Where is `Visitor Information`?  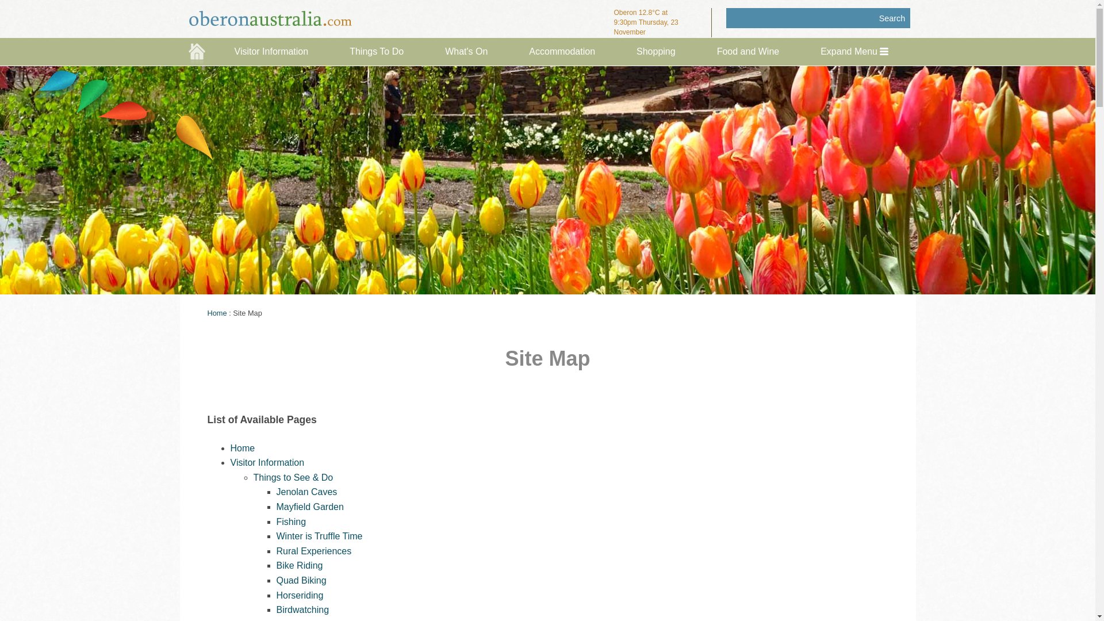 Visitor Information is located at coordinates (271, 48).